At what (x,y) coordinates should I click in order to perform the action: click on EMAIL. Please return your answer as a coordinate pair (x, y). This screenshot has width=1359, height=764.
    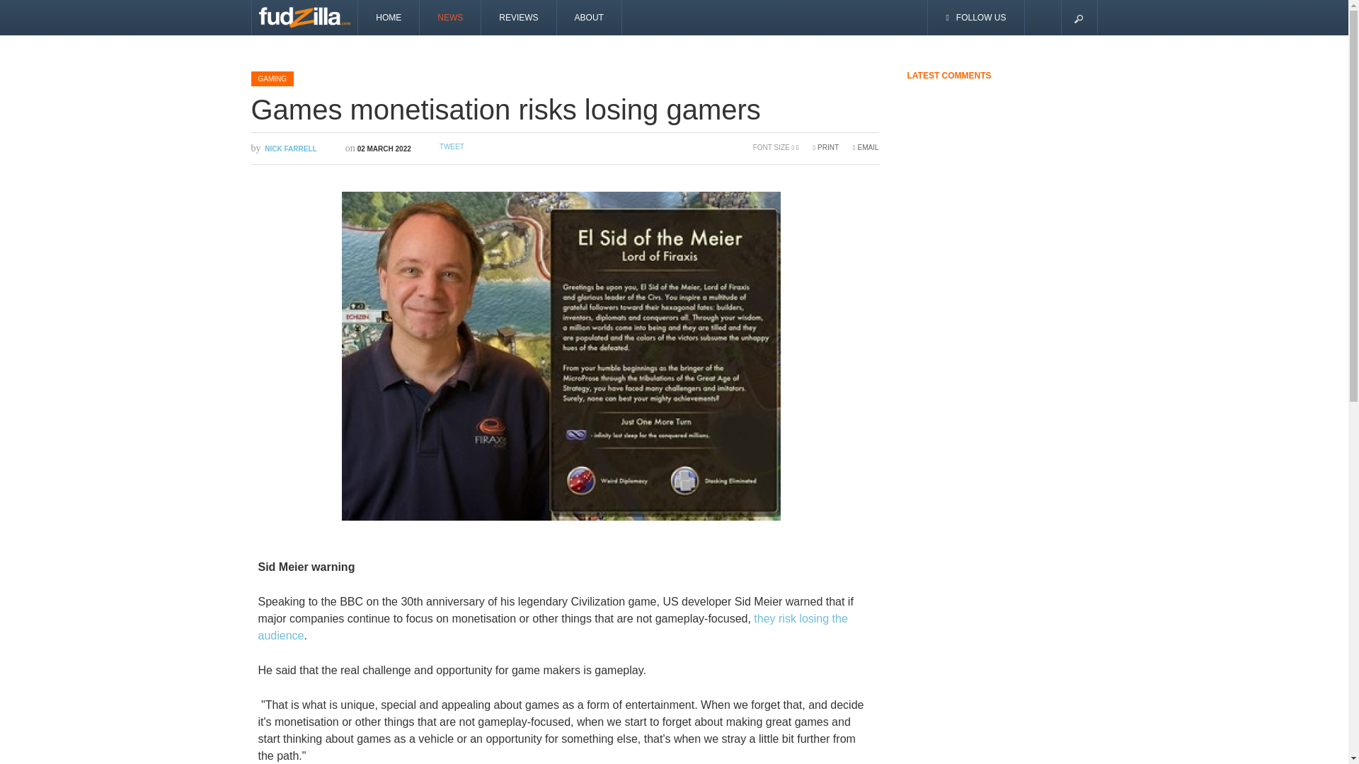
    Looking at the image, I should click on (865, 147).